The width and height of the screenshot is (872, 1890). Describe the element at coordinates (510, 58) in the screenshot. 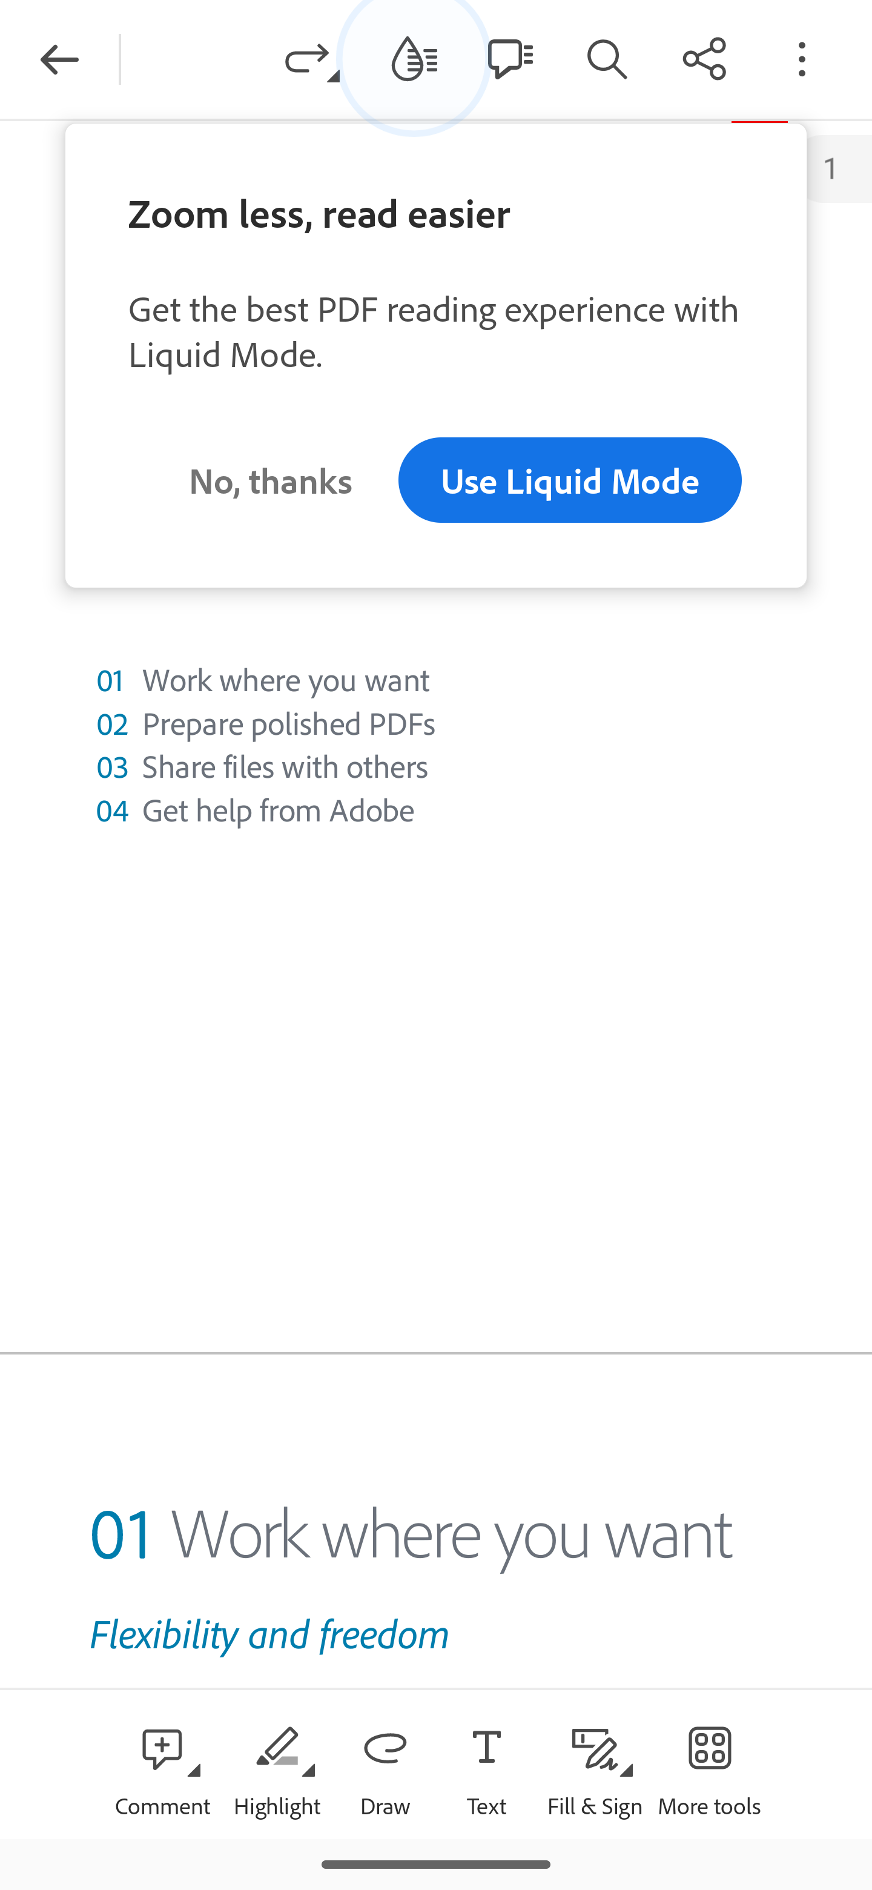

I see `Comments` at that location.